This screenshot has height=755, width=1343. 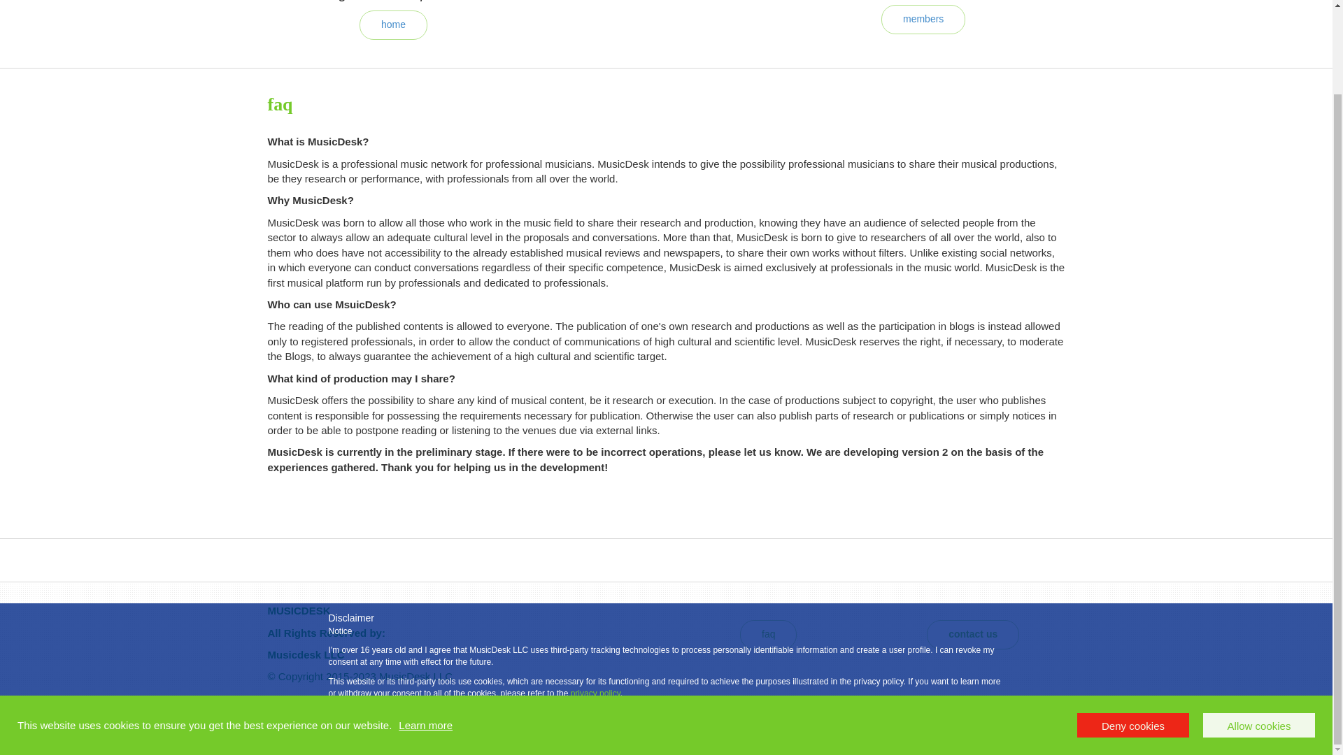 I want to click on Deny cookies, so click(x=1132, y=627).